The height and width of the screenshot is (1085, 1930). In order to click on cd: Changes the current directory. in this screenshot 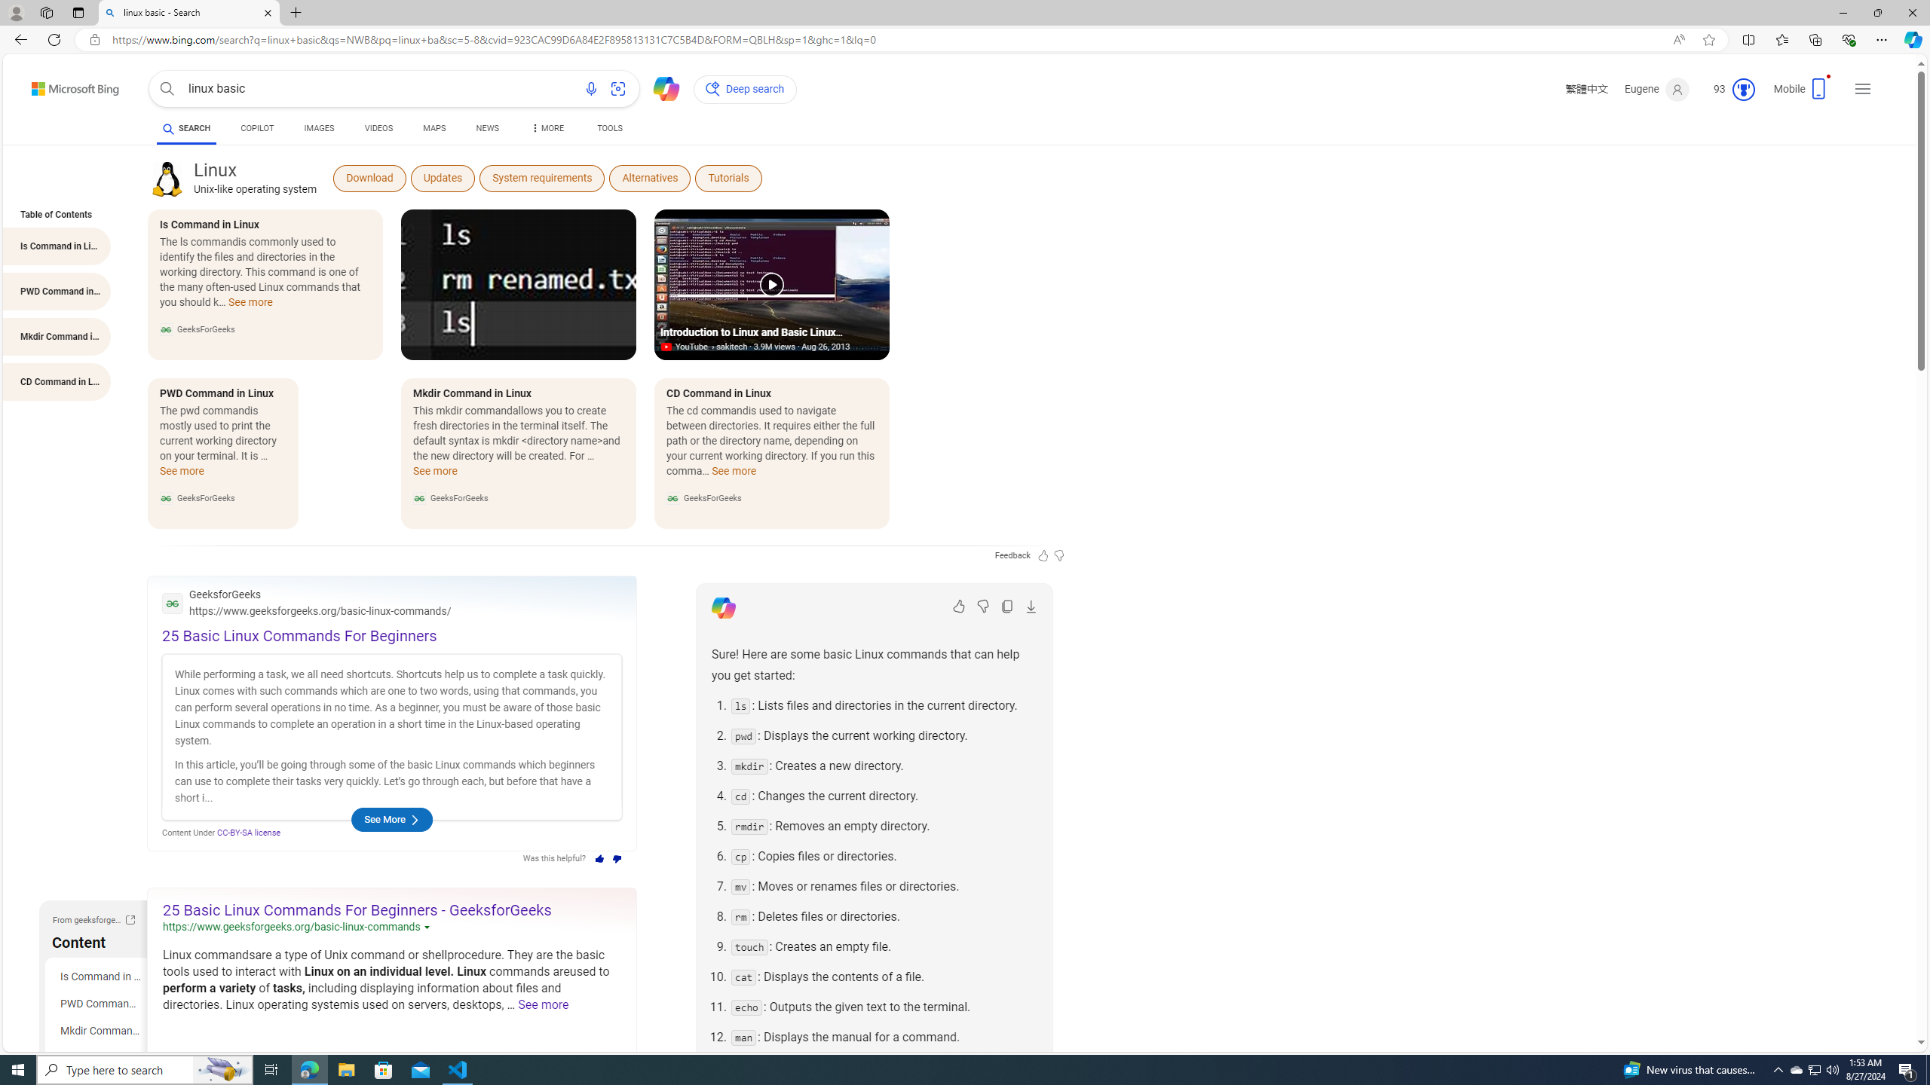, I will do `click(884, 796)`.